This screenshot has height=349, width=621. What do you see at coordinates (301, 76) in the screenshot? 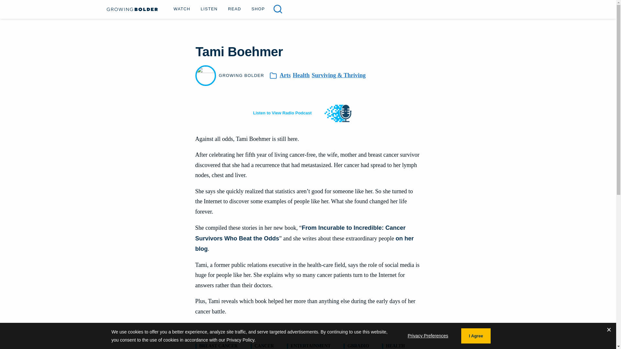
I see `Link to: Health` at bounding box center [301, 76].